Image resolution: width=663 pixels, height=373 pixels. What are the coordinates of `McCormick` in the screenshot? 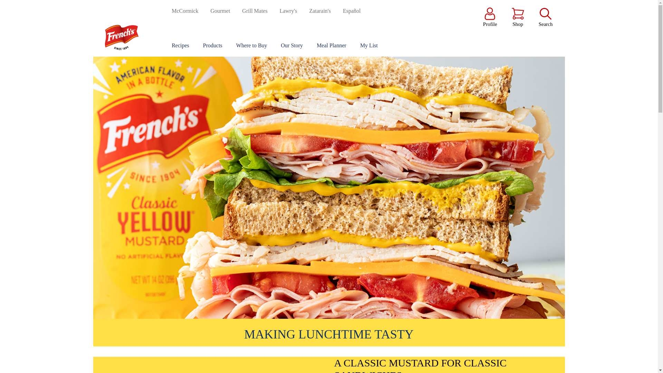 It's located at (185, 11).